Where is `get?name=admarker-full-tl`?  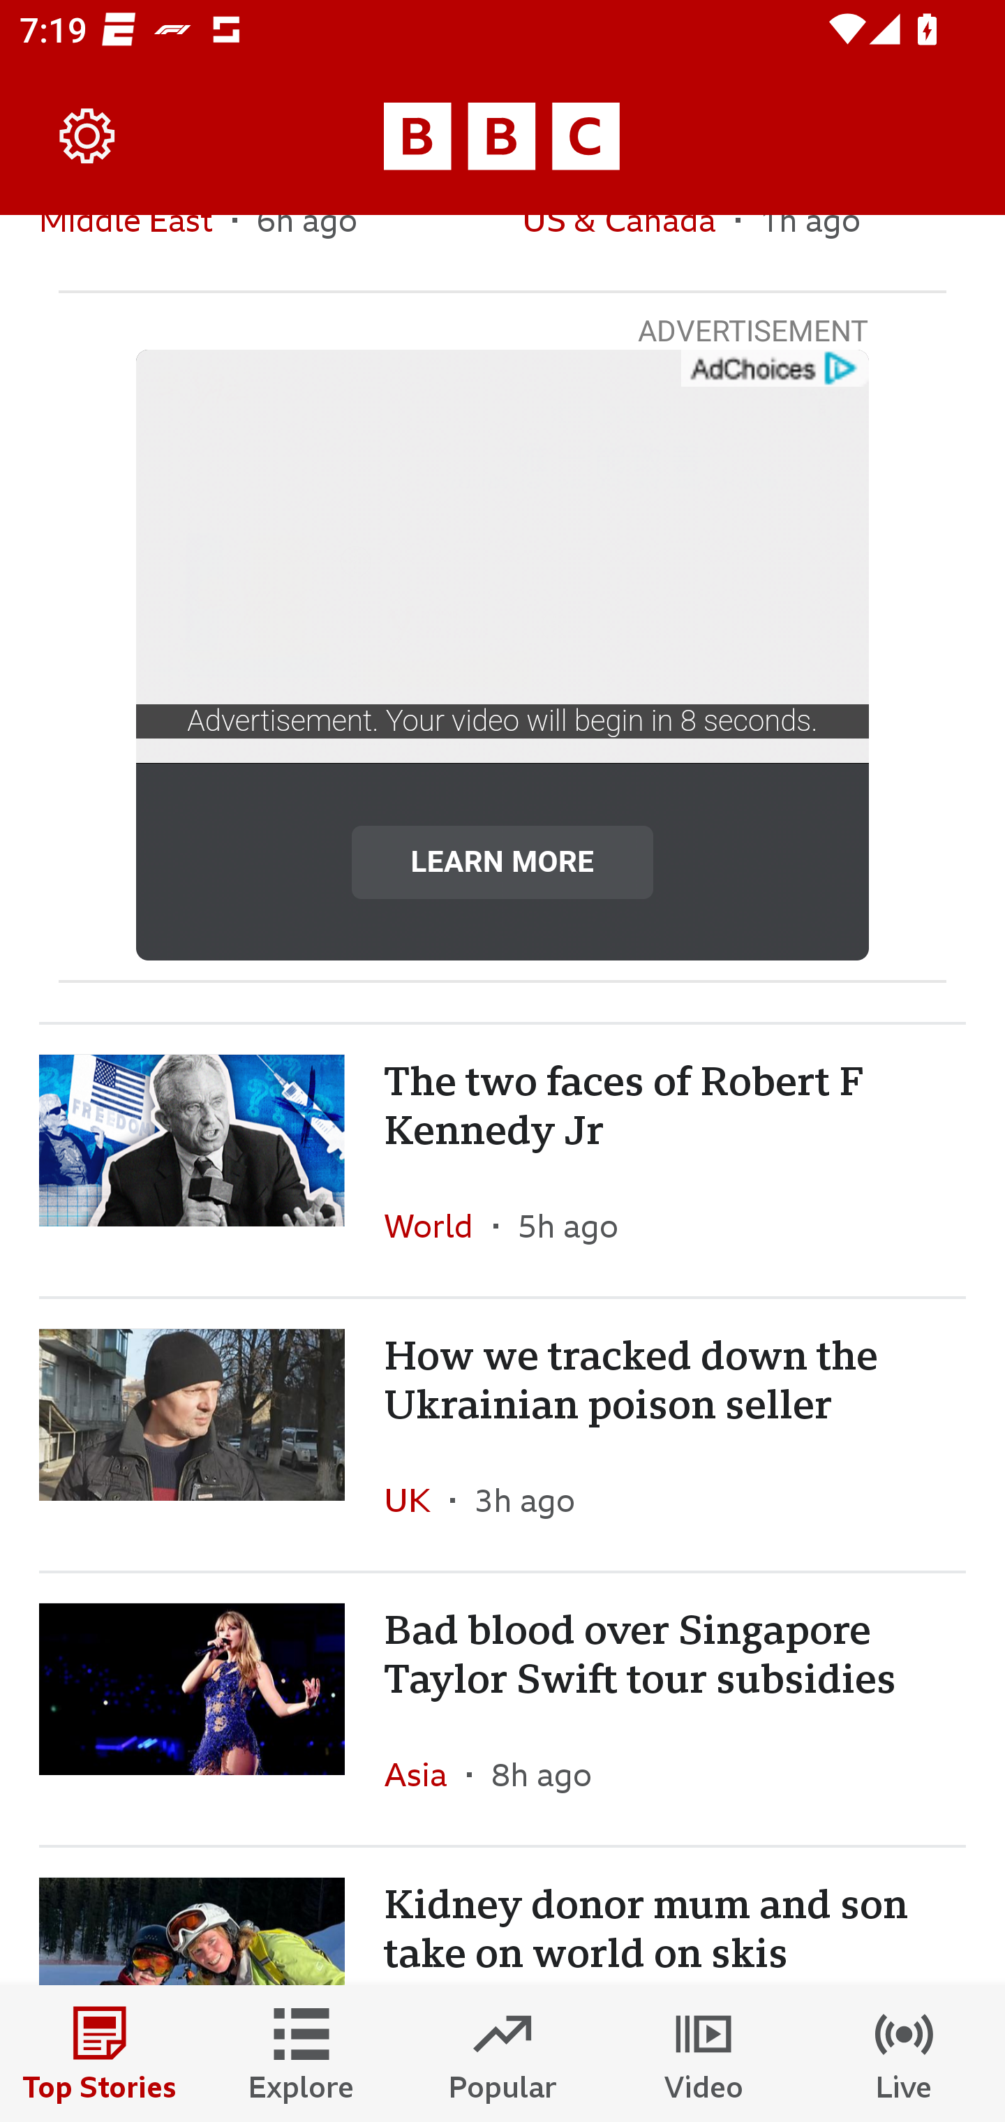 get?name=admarker-full-tl is located at coordinates (773, 369).